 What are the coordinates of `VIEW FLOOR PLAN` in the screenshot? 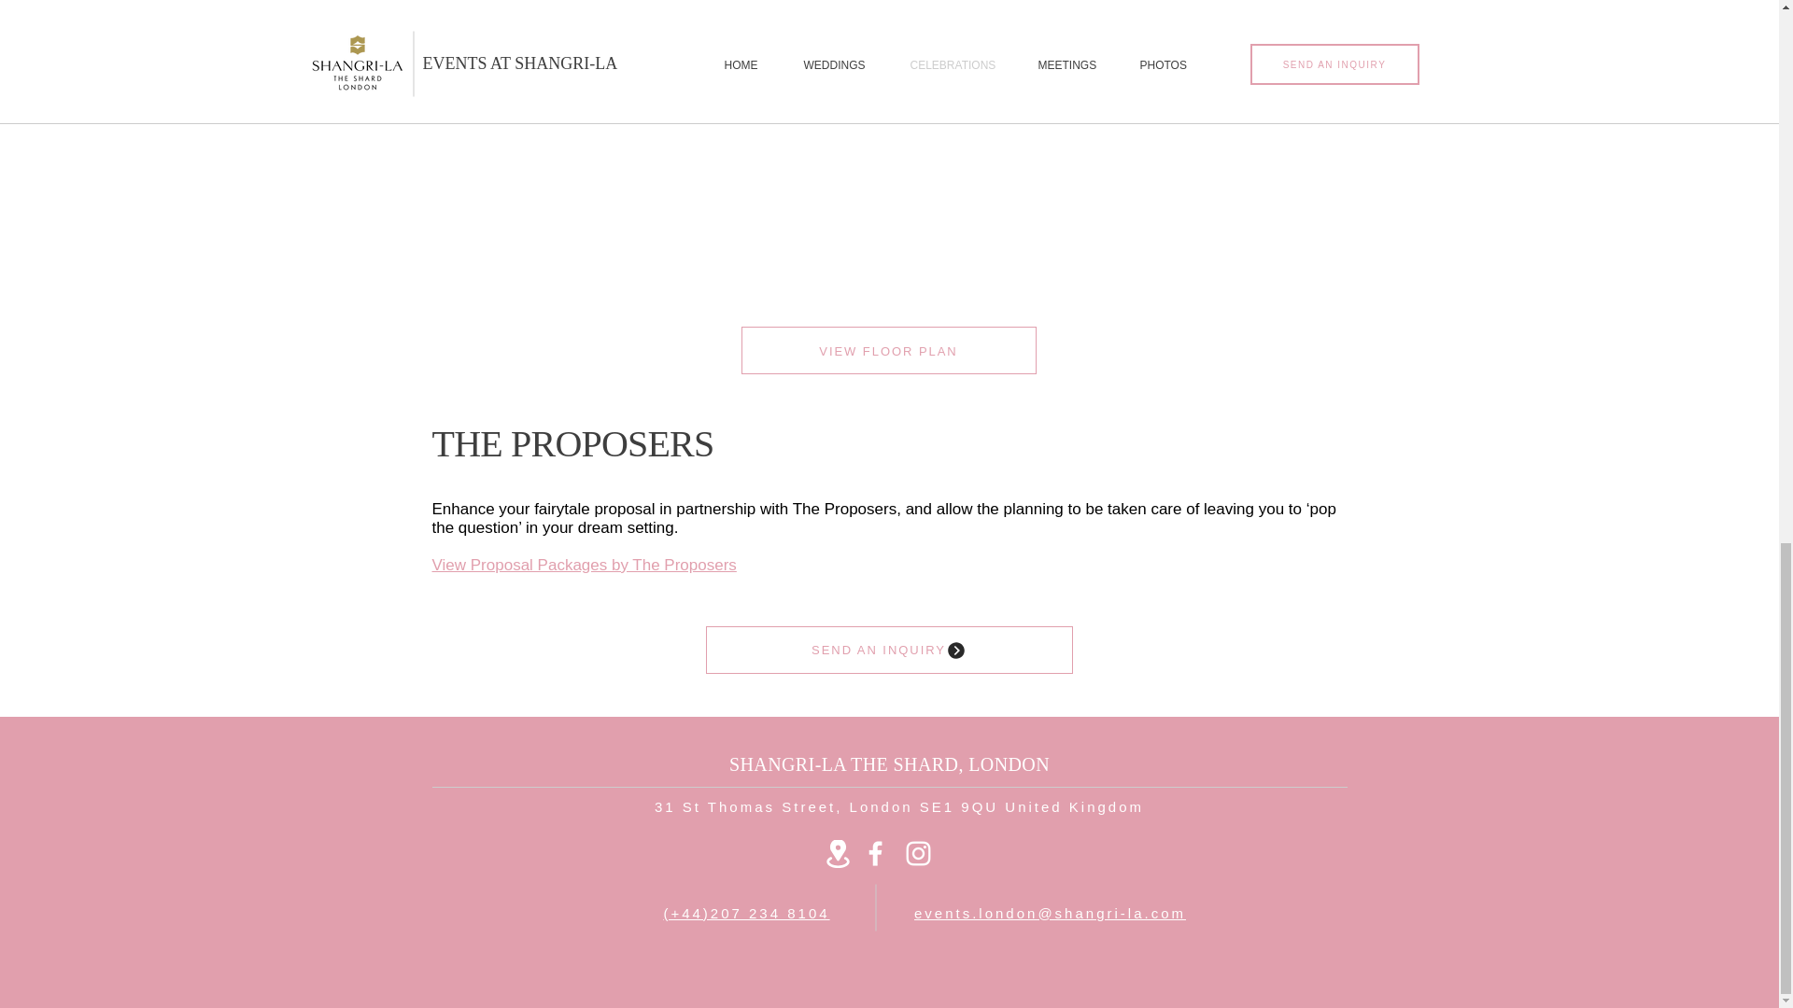 It's located at (889, 349).